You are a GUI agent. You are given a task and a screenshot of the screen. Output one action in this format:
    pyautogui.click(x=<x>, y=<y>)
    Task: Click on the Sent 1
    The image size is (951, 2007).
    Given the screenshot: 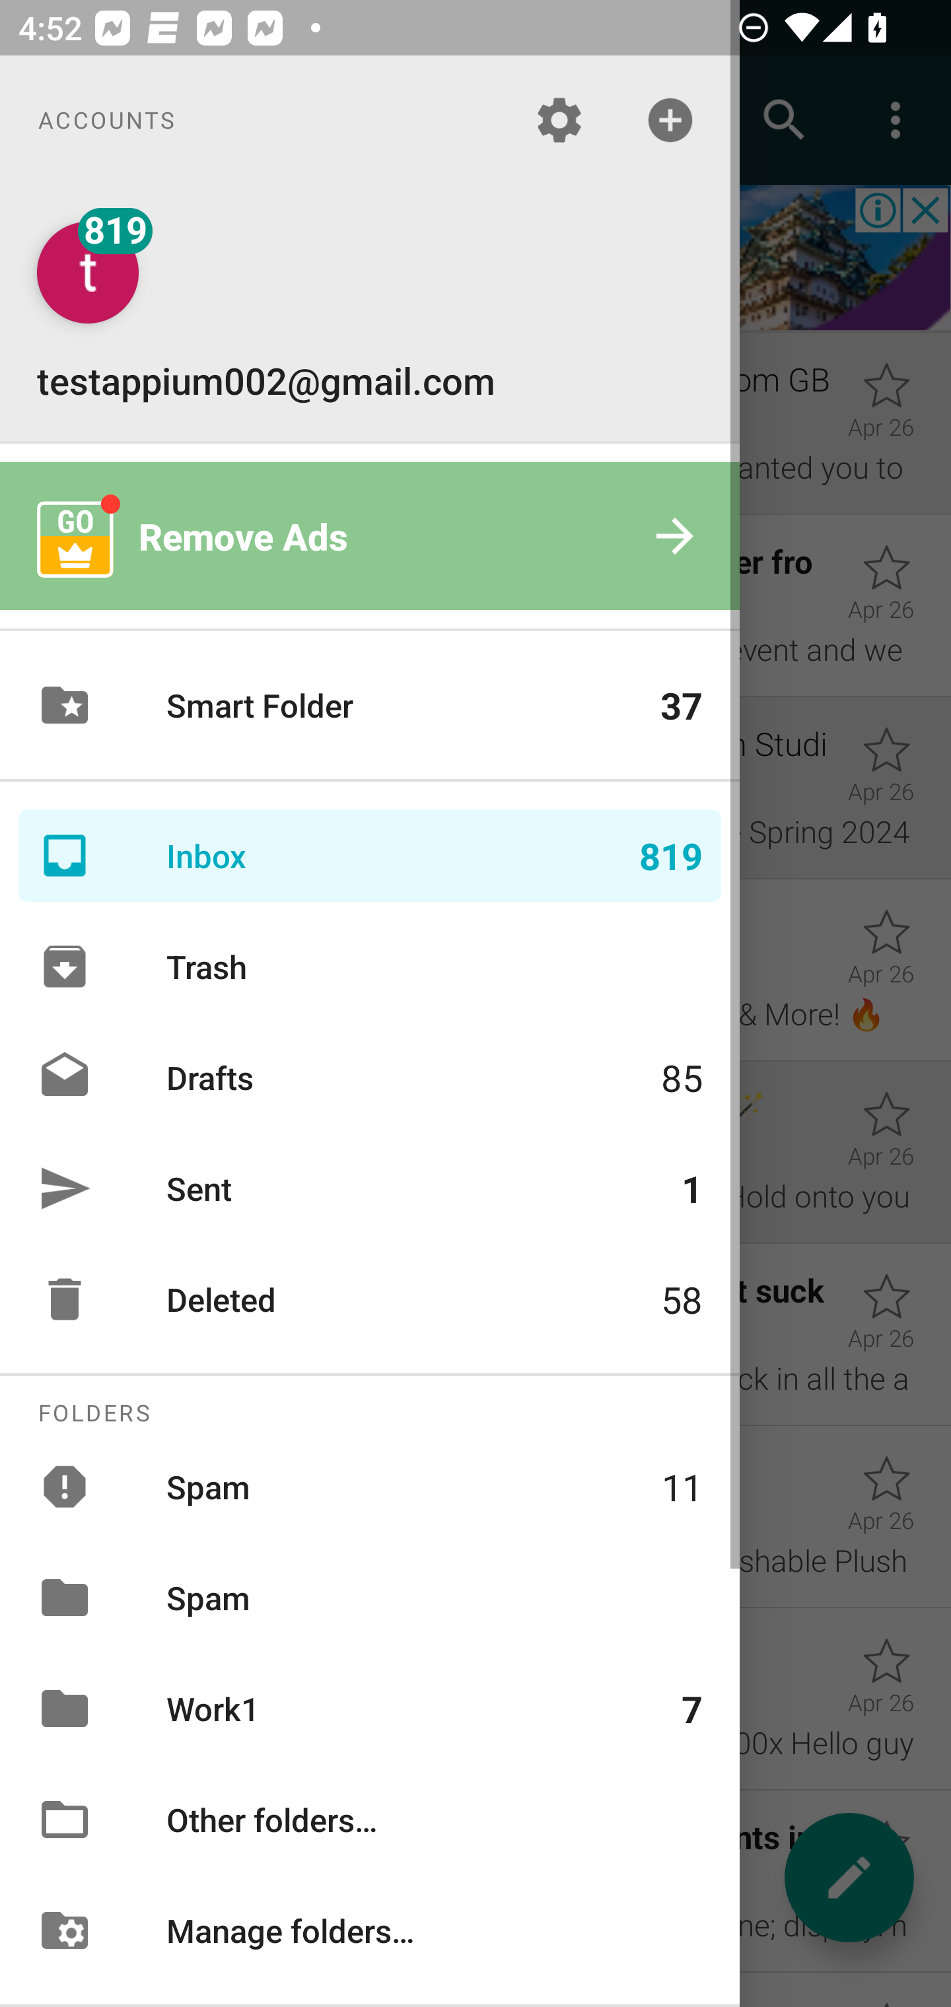 What is the action you would take?
    pyautogui.click(x=370, y=1188)
    